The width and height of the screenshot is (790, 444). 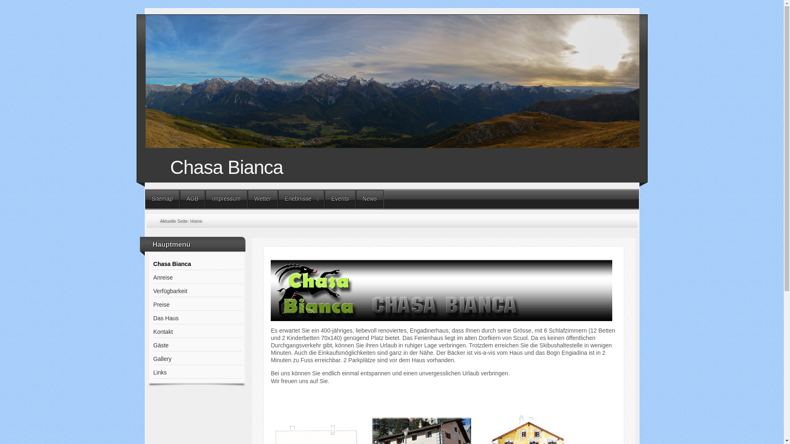 What do you see at coordinates (162, 199) in the screenshot?
I see `Sitemap` at bounding box center [162, 199].